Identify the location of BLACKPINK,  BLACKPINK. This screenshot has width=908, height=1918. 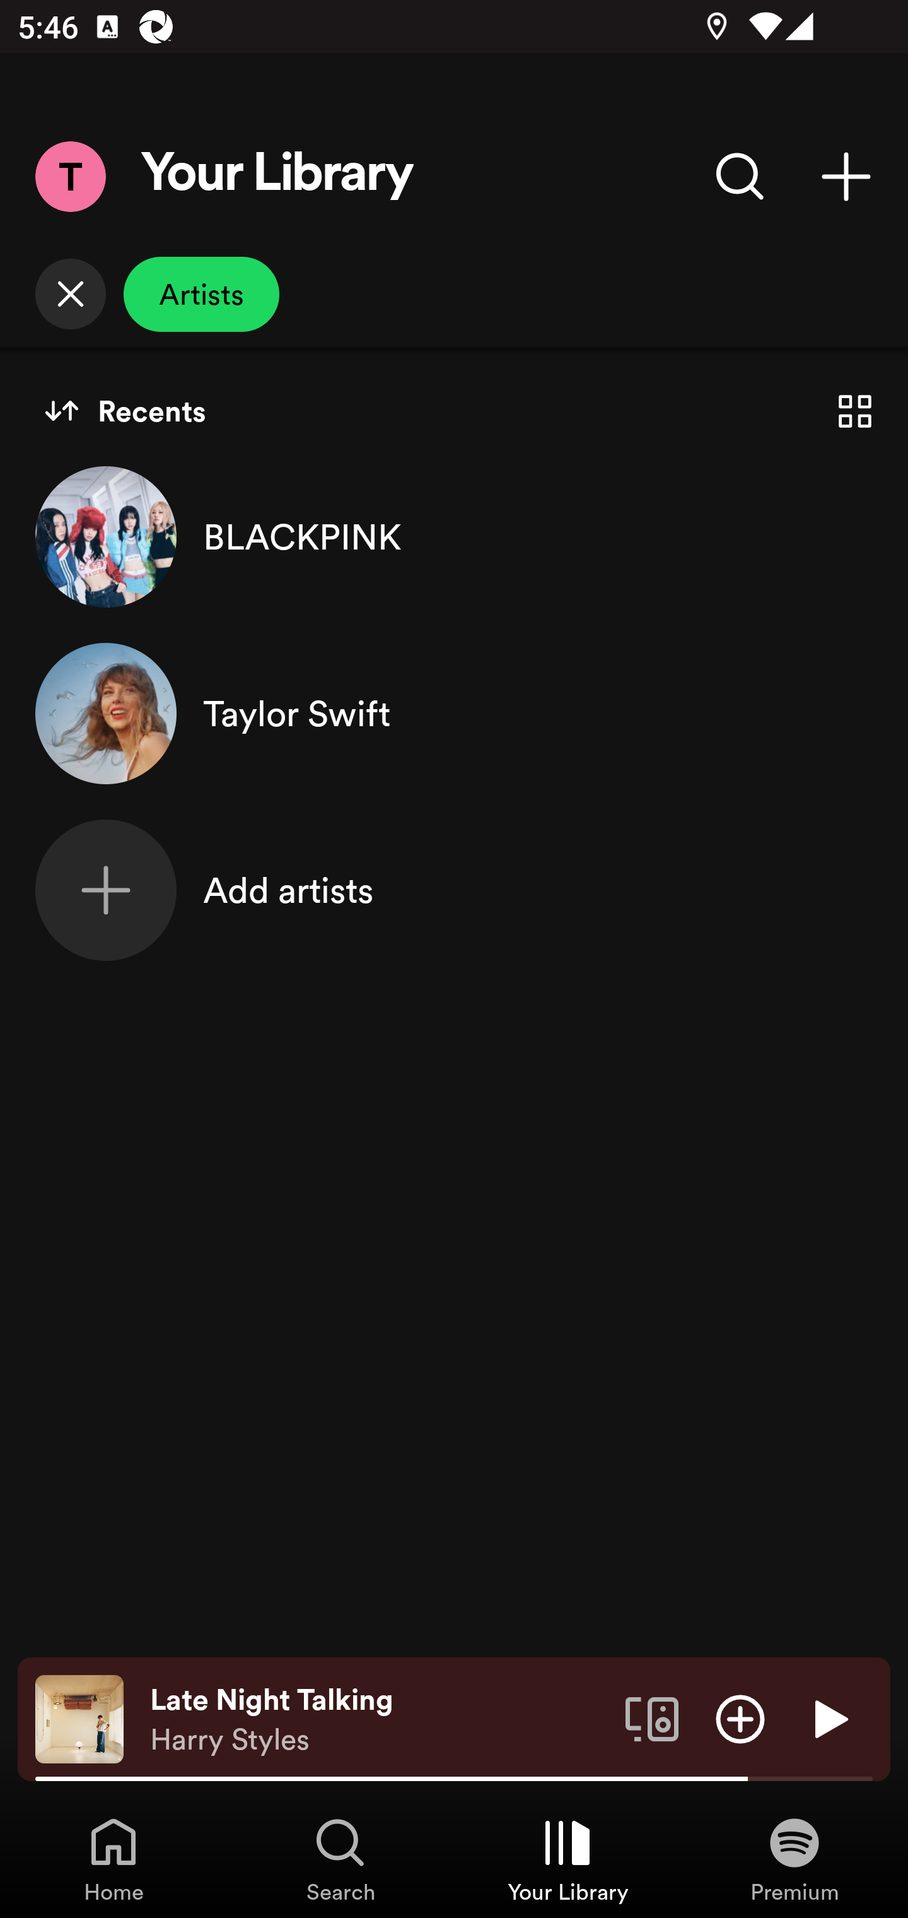
(454, 536).